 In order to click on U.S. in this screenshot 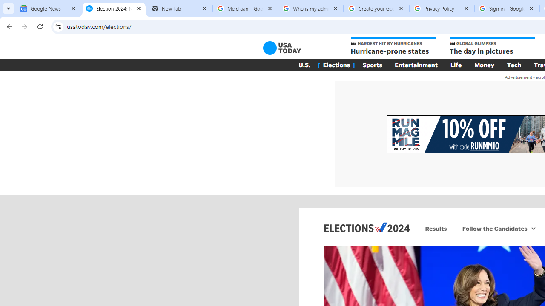, I will do `click(304, 65)`.